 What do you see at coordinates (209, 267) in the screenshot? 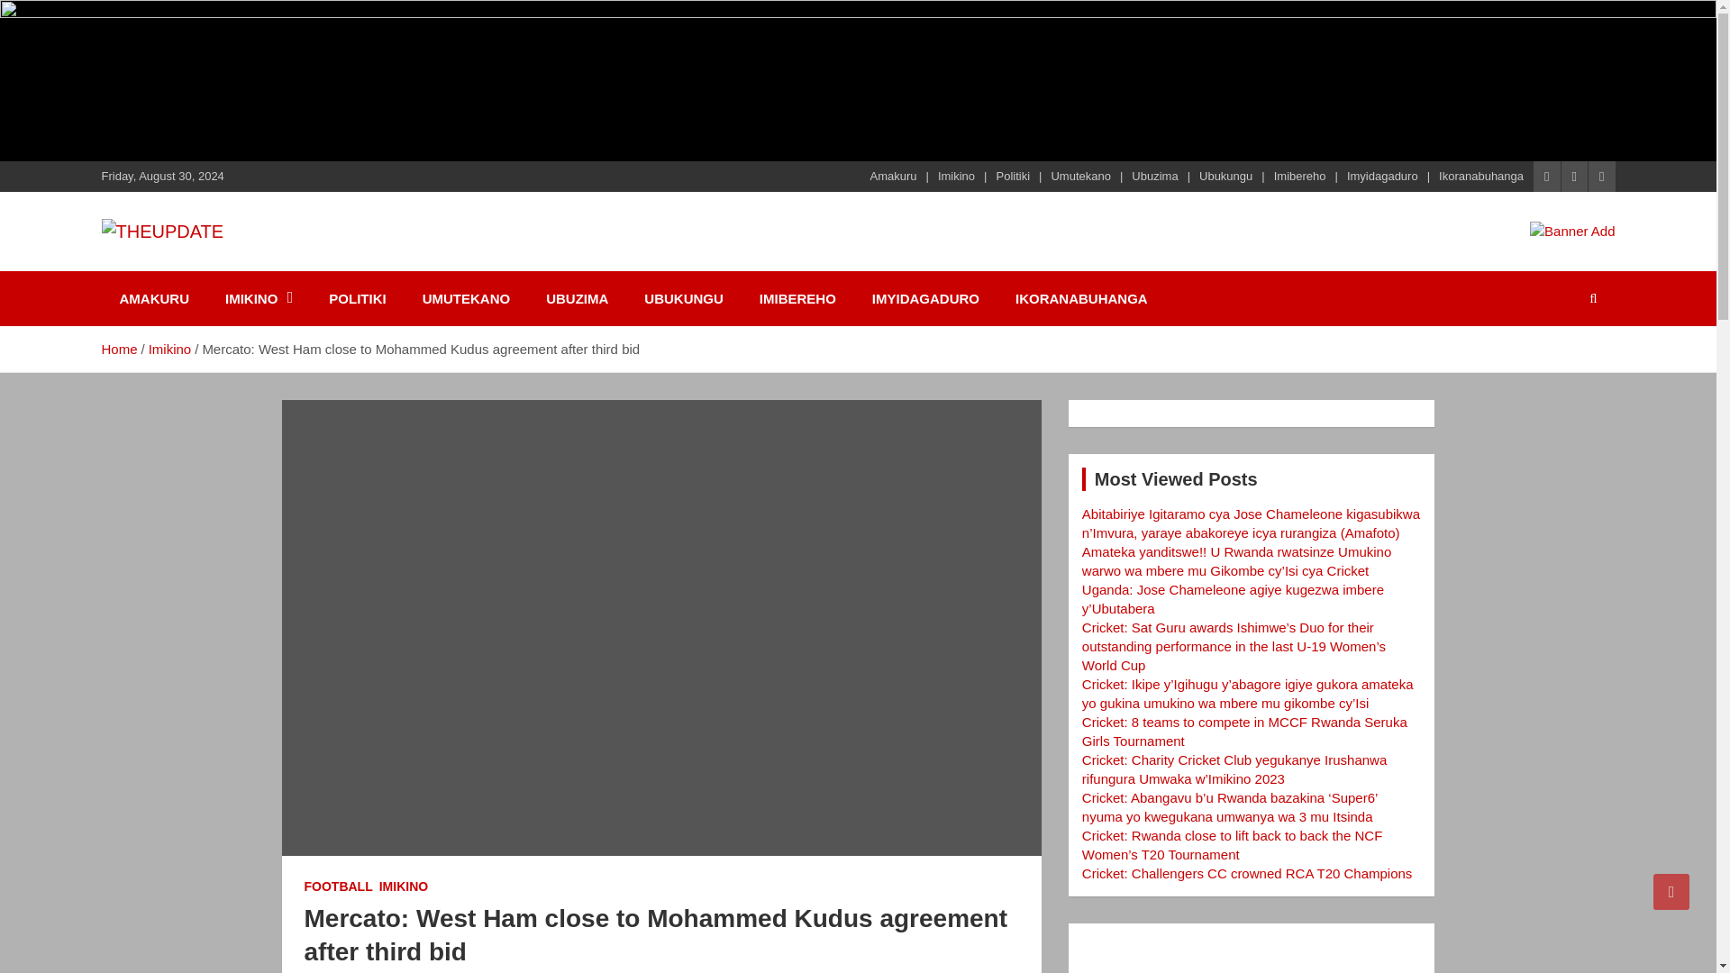
I see `THEUPDATE` at bounding box center [209, 267].